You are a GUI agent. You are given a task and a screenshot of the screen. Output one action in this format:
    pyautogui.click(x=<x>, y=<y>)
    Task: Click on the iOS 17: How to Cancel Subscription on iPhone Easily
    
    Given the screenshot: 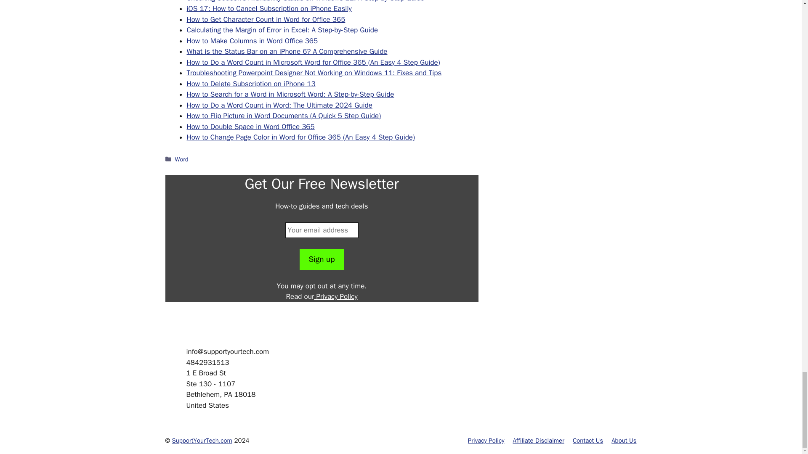 What is the action you would take?
    pyautogui.click(x=269, y=8)
    